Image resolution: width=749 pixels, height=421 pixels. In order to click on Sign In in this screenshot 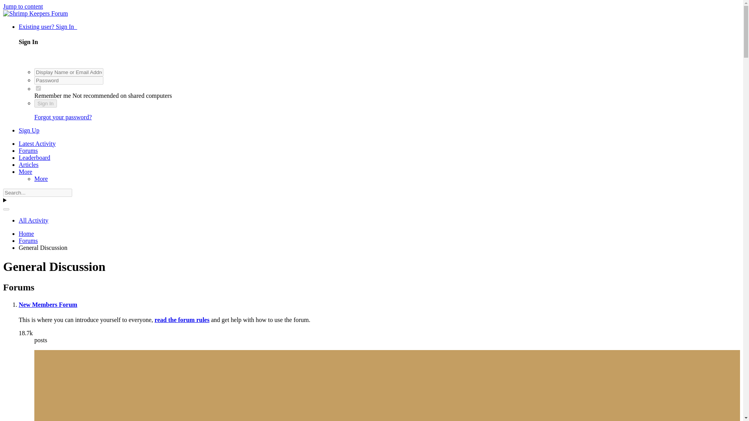, I will do `click(45, 103)`.